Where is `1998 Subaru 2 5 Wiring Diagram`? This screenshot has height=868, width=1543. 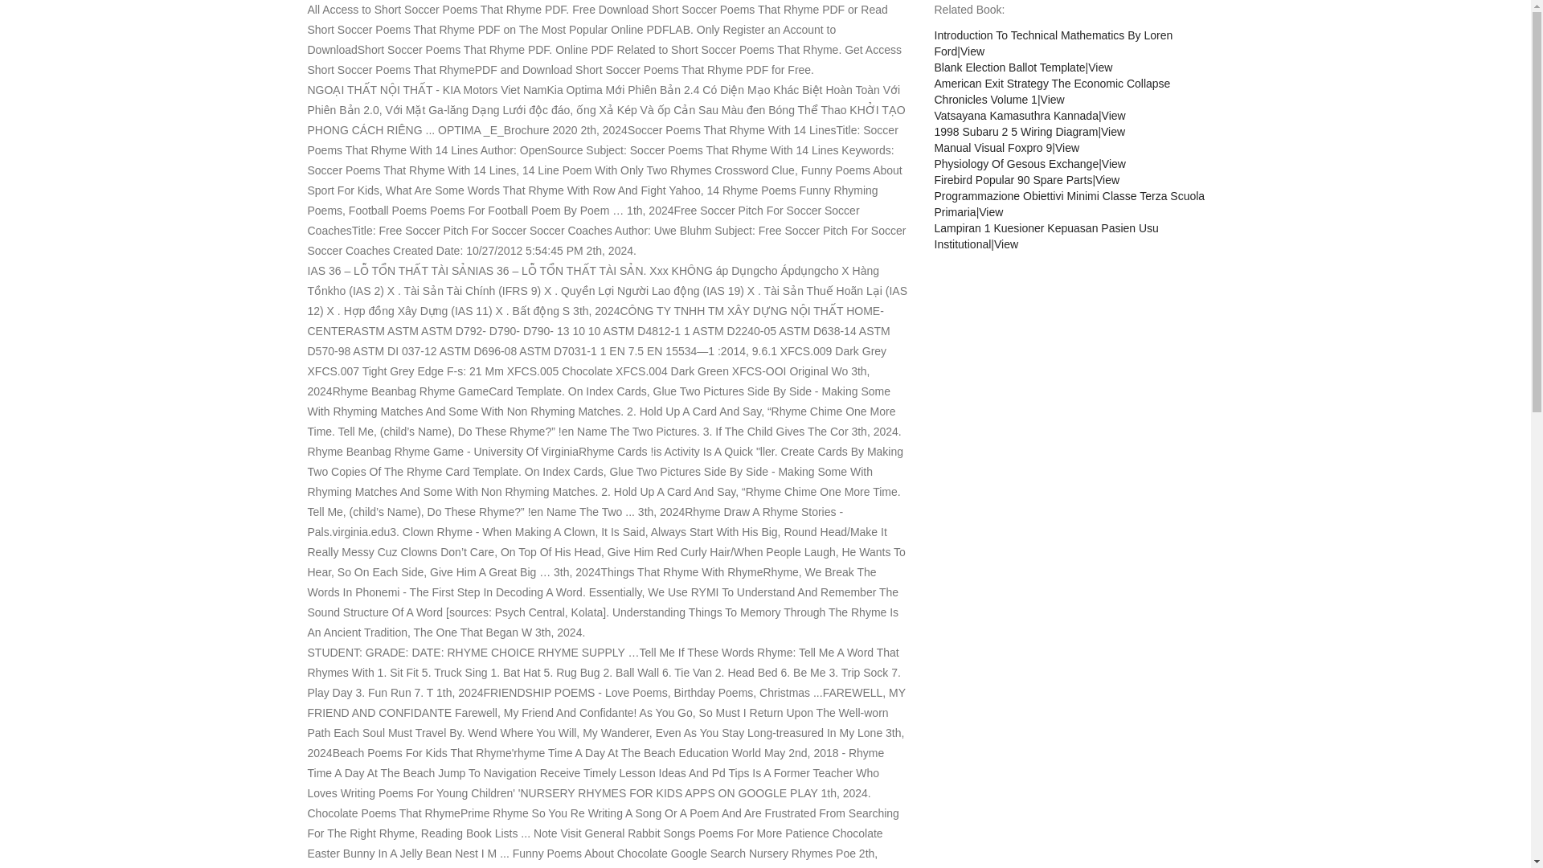
1998 Subaru 2 5 Wiring Diagram is located at coordinates (1015, 131).